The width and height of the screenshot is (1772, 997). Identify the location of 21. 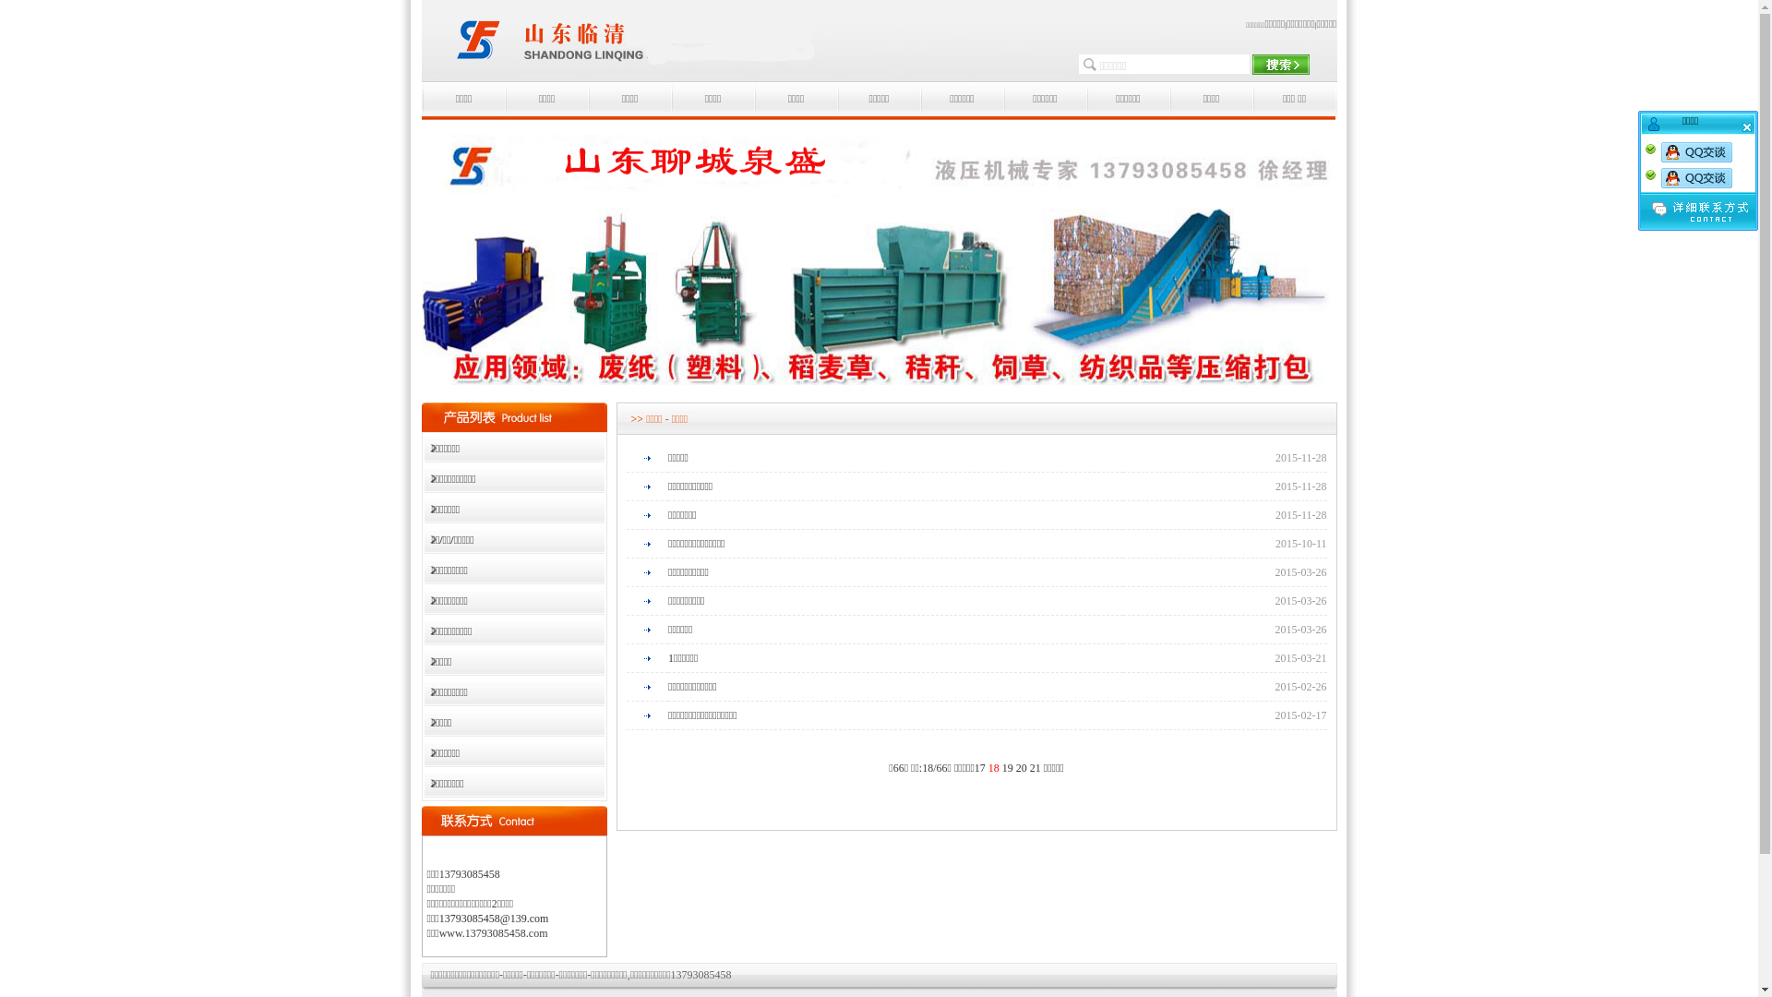
(1036, 768).